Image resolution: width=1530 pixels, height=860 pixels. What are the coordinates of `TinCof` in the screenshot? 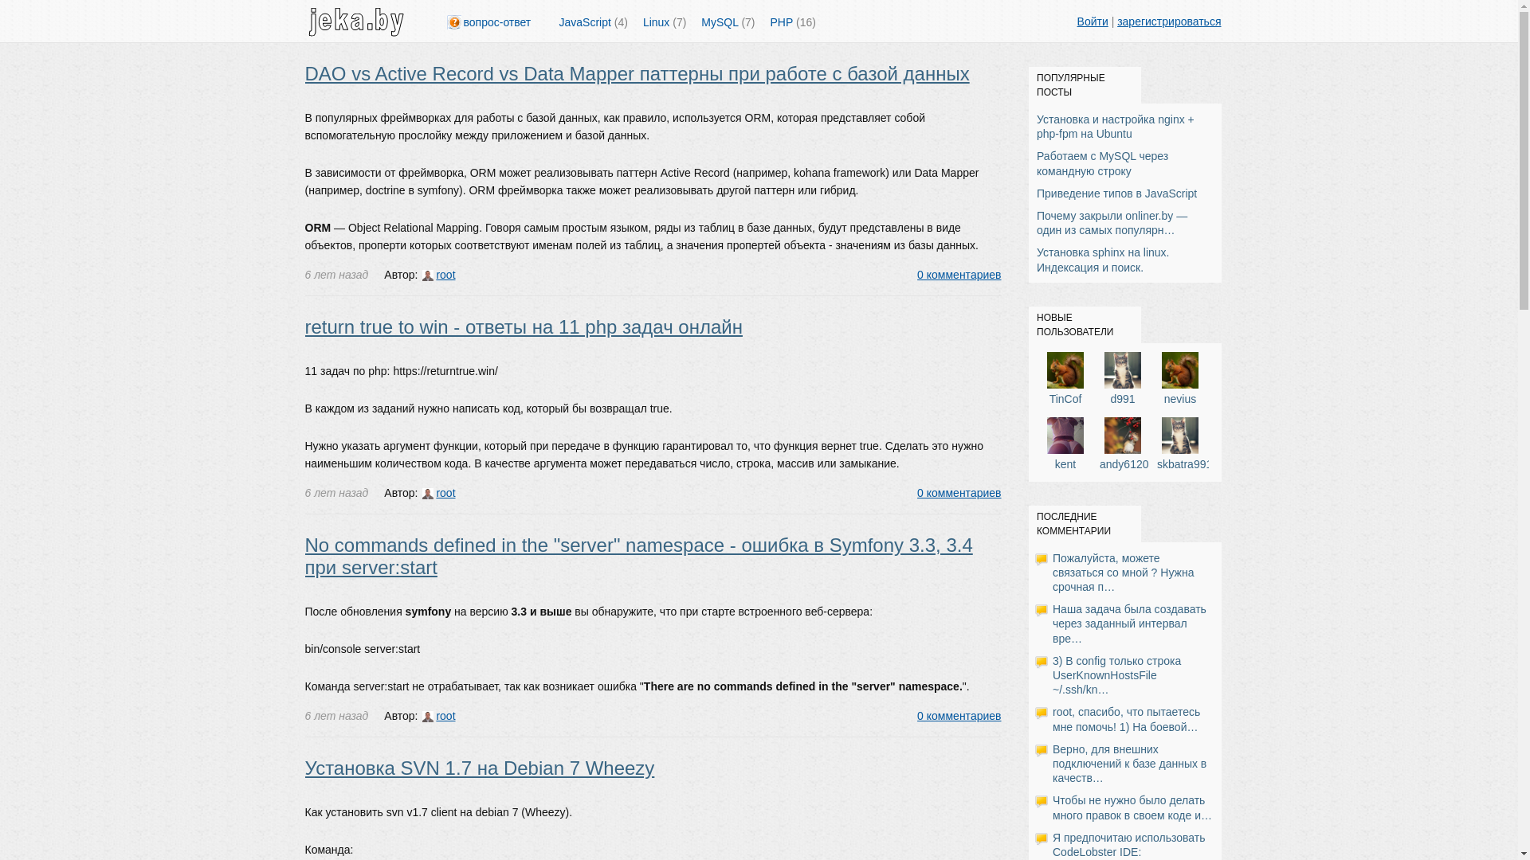 It's located at (1065, 392).